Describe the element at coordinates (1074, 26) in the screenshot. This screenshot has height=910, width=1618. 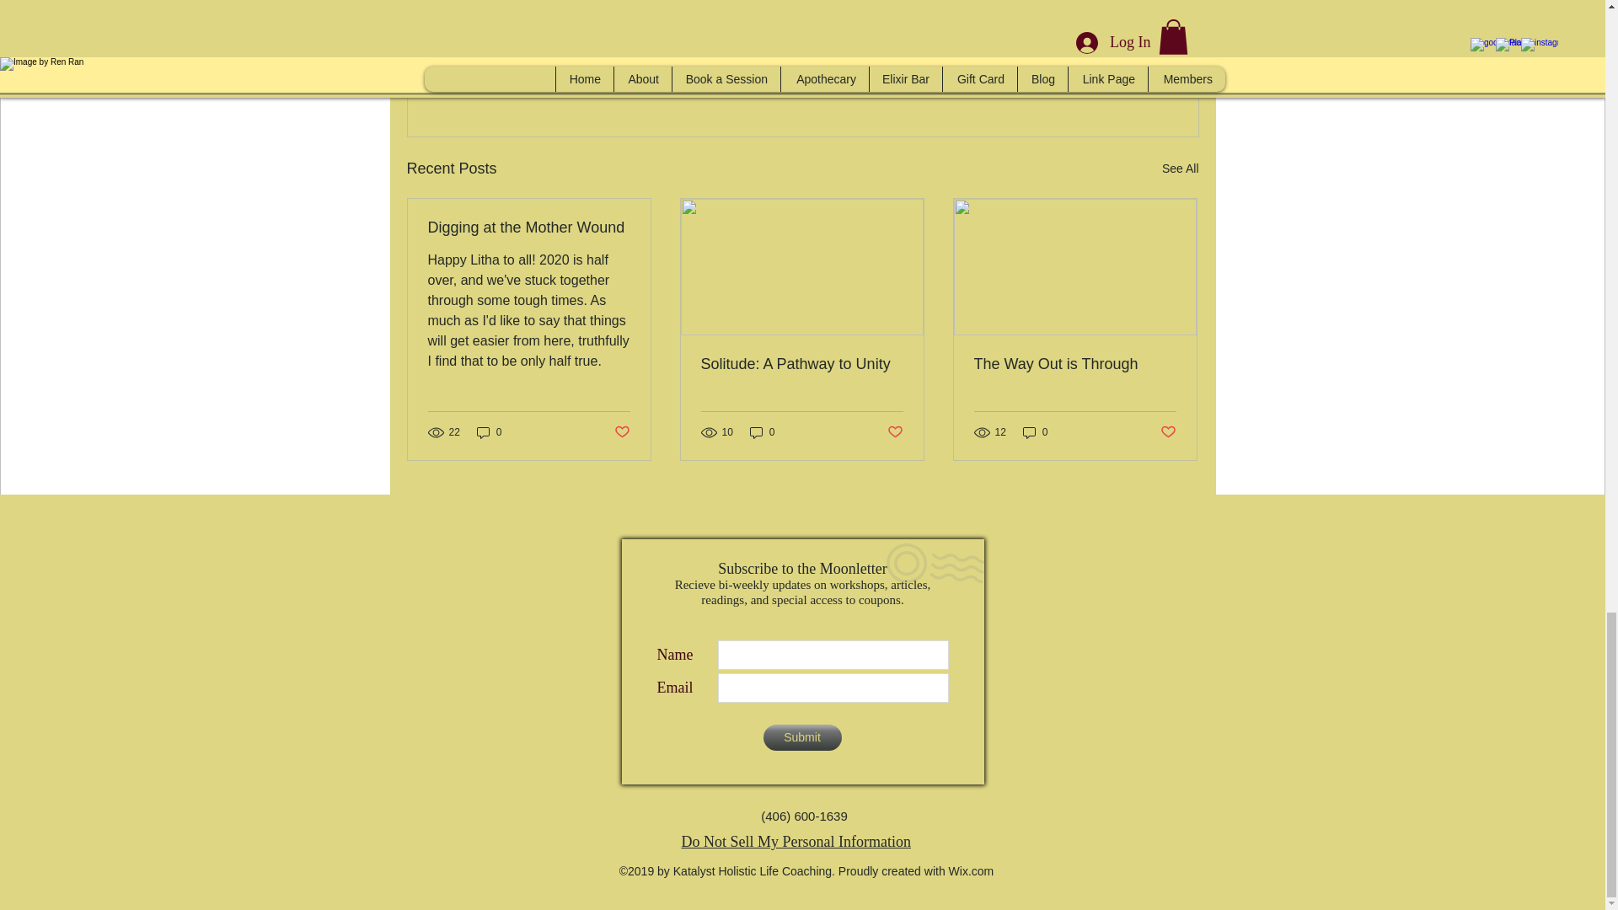
I see `Card Readings` at that location.